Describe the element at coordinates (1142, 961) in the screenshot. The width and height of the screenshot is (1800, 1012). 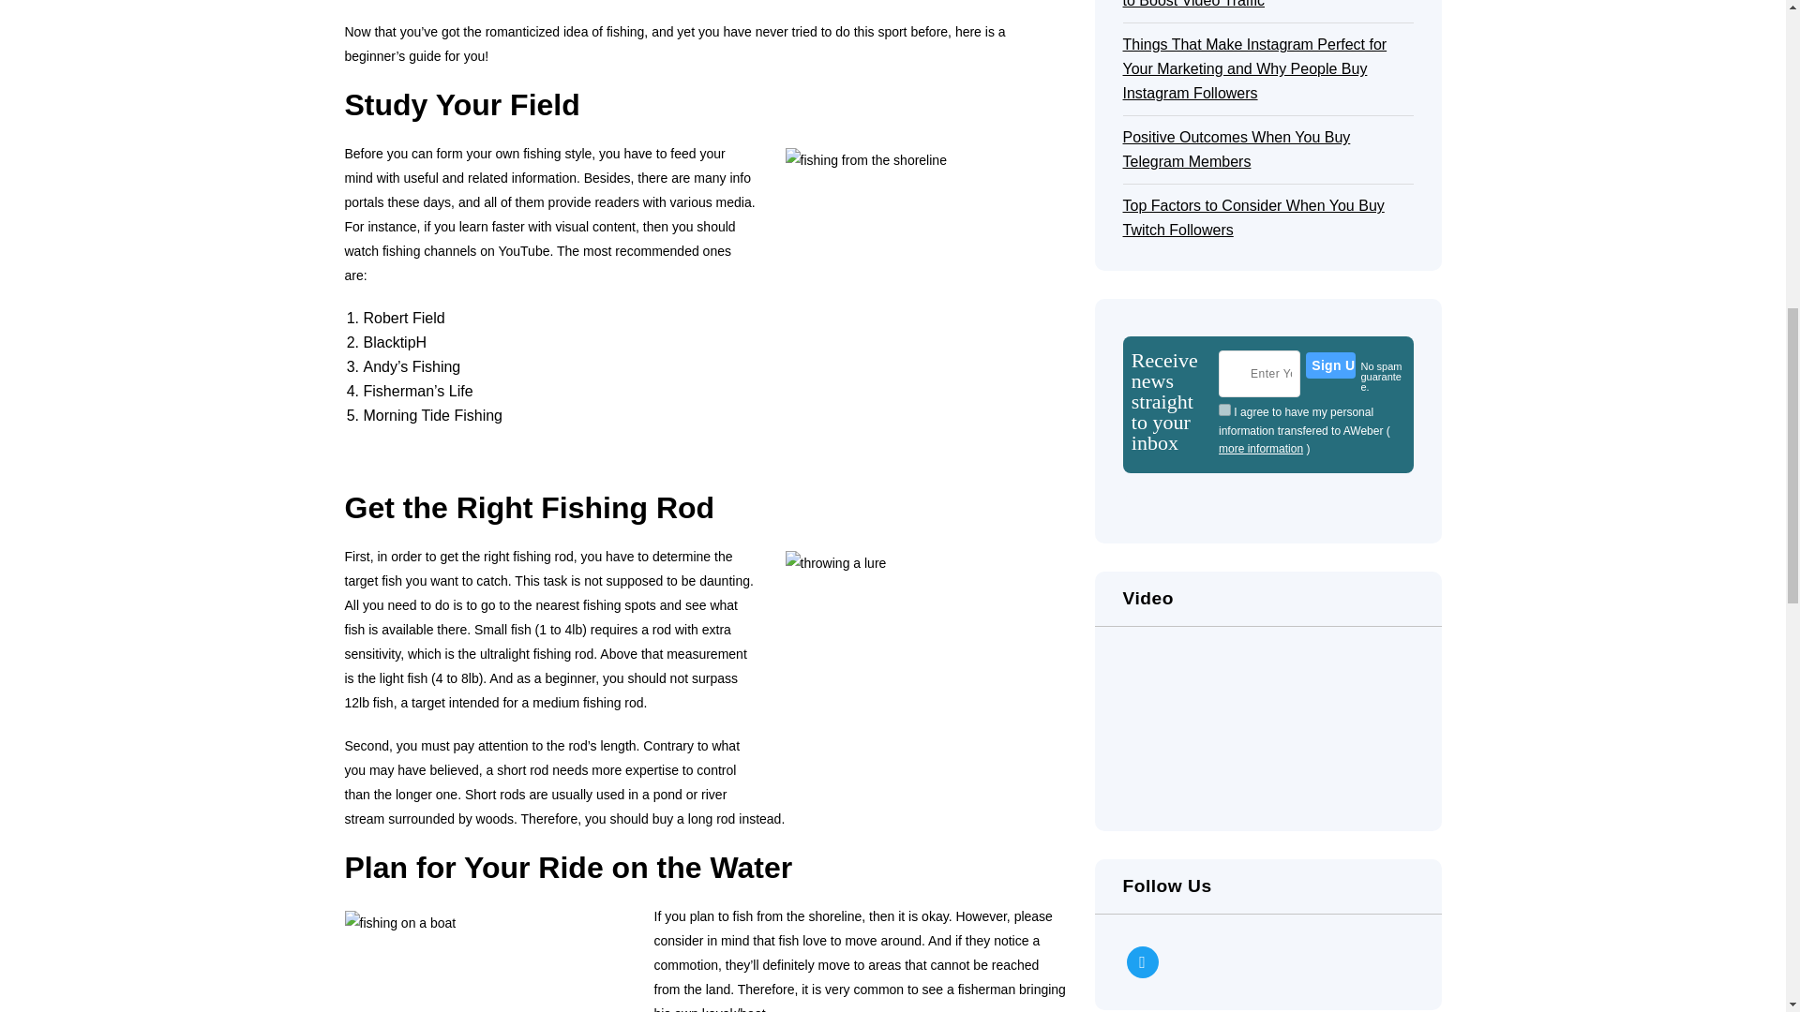
I see `Facebook` at that location.